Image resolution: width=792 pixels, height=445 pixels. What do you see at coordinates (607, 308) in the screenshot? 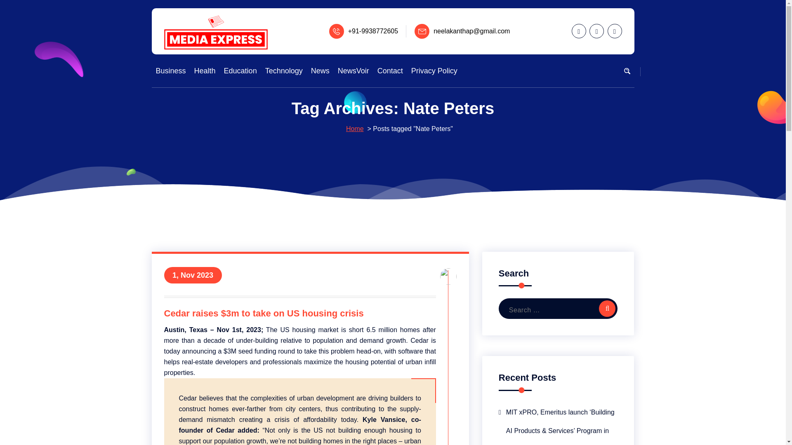
I see `Search` at bounding box center [607, 308].